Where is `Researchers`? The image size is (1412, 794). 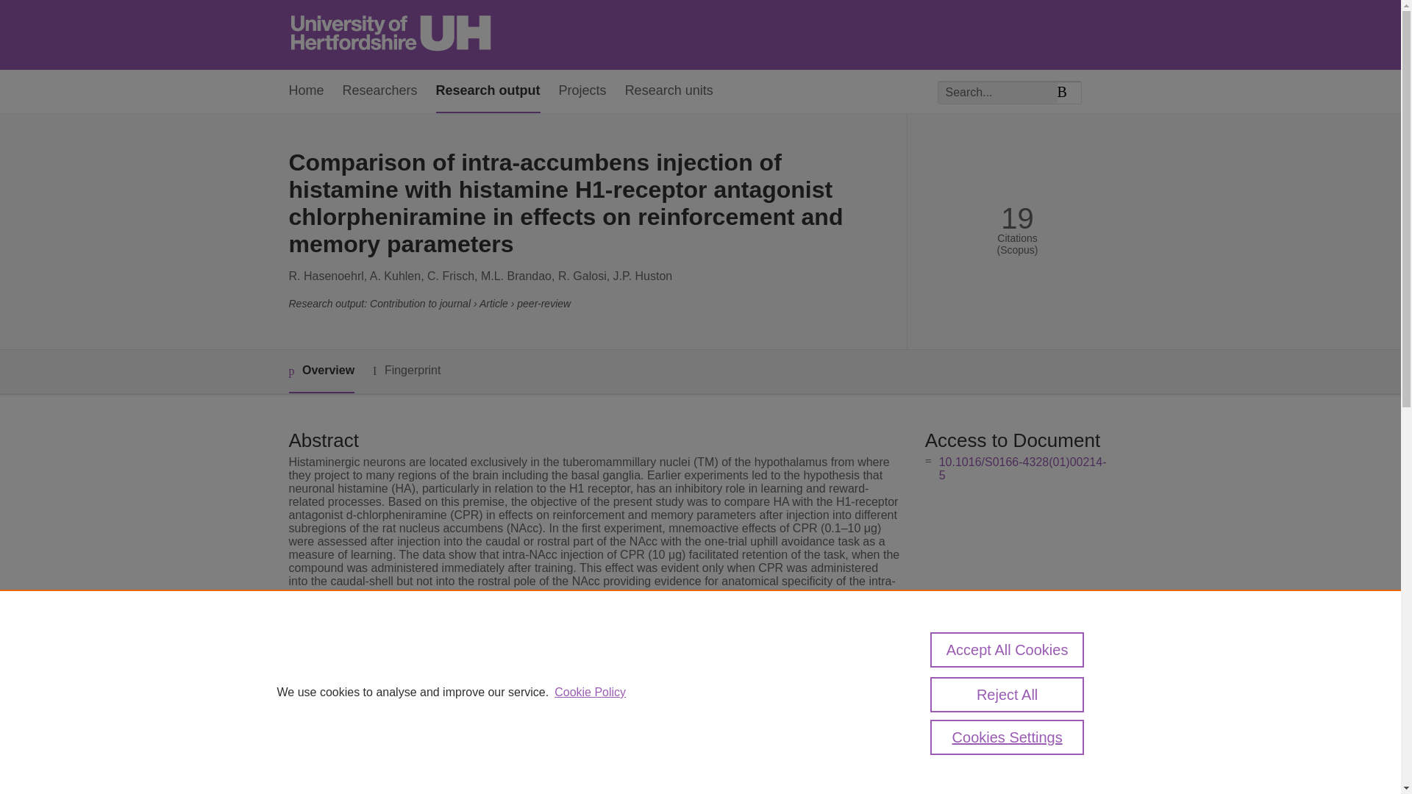 Researchers is located at coordinates (380, 91).